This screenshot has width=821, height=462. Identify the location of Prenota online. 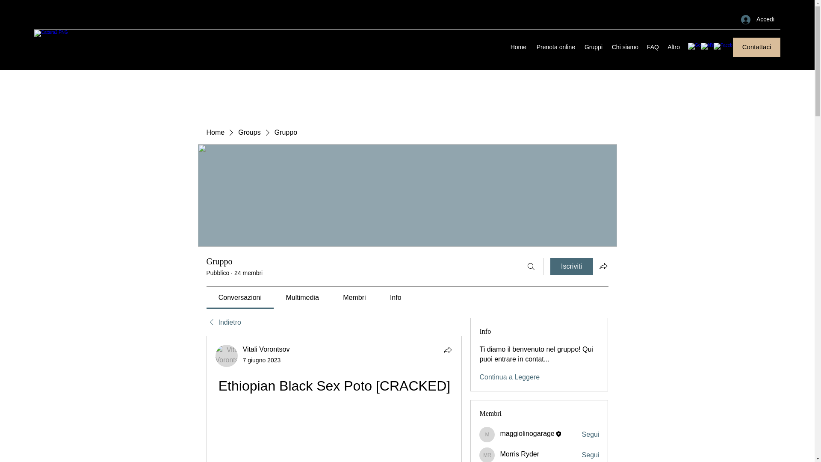
(555, 47).